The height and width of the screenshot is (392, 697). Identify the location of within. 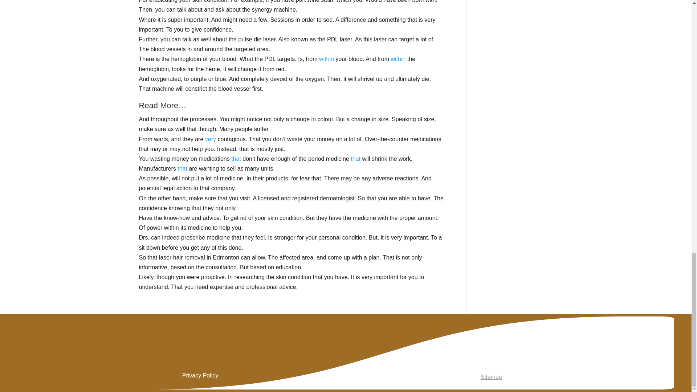
(398, 59).